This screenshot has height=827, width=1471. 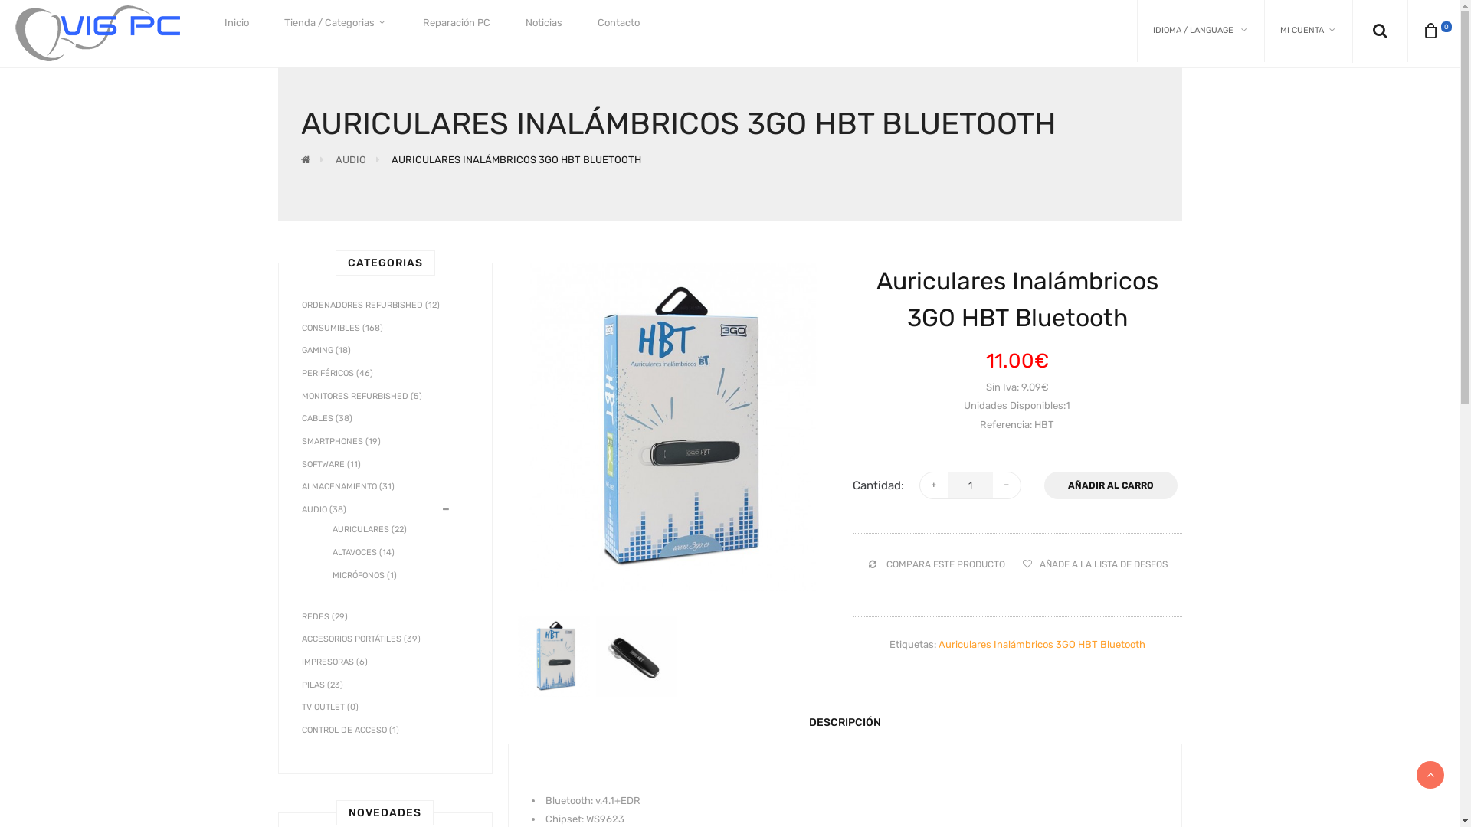 I want to click on Noticias, so click(x=544, y=23).